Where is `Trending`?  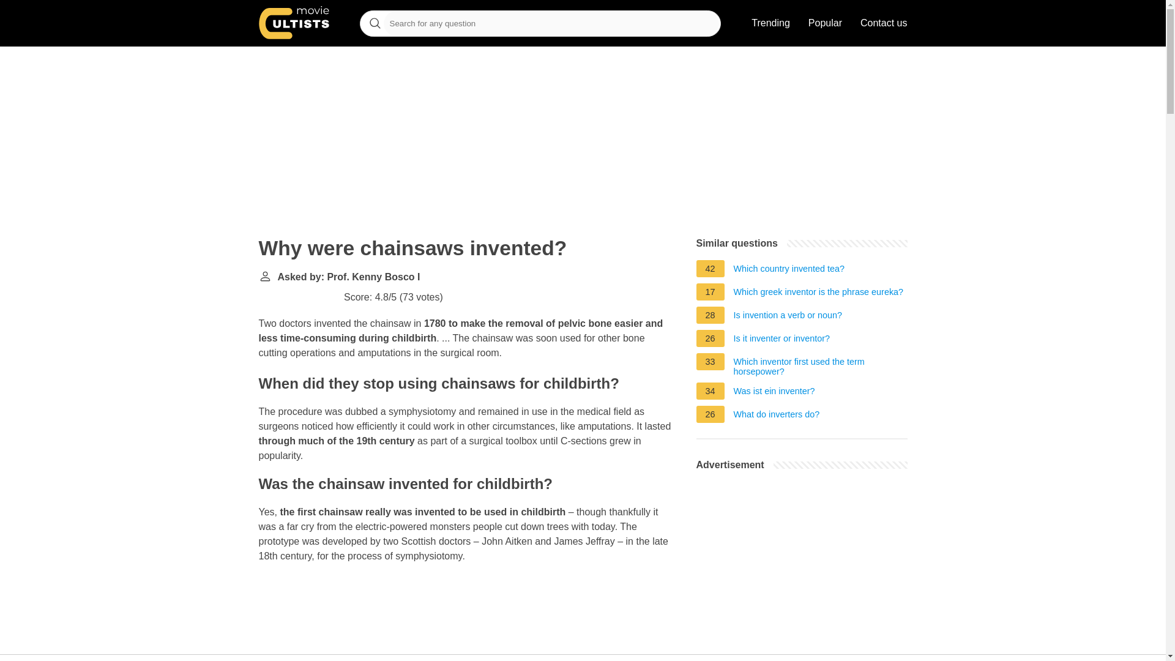
Trending is located at coordinates (770, 23).